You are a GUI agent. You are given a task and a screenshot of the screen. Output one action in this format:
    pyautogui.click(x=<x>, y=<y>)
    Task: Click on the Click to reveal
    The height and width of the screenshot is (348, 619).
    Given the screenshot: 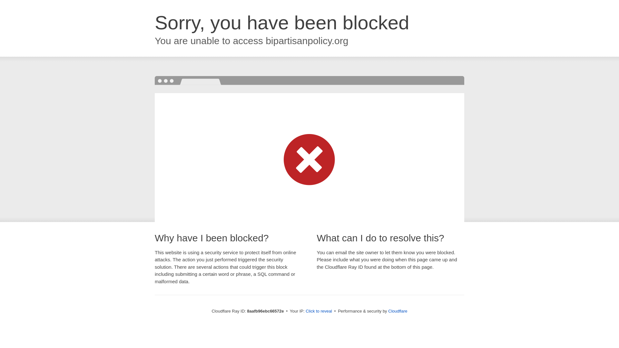 What is the action you would take?
    pyautogui.click(x=319, y=311)
    